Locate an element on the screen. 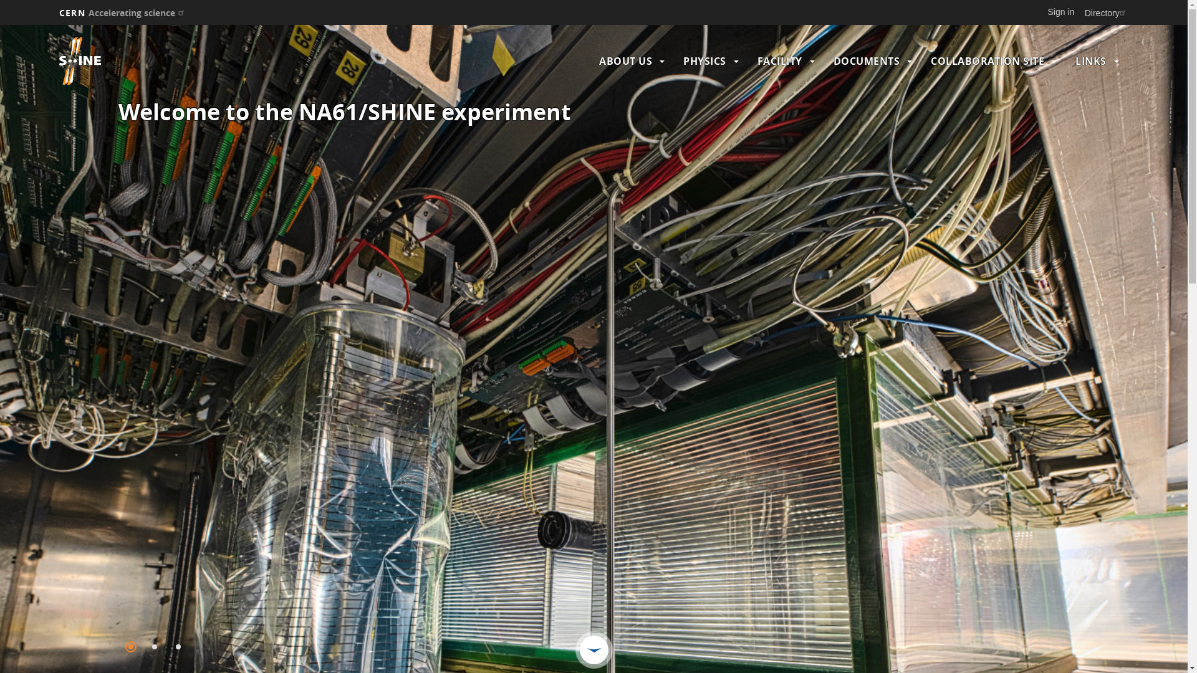 The image size is (1197, 673). Sign in is located at coordinates (1061, 12).